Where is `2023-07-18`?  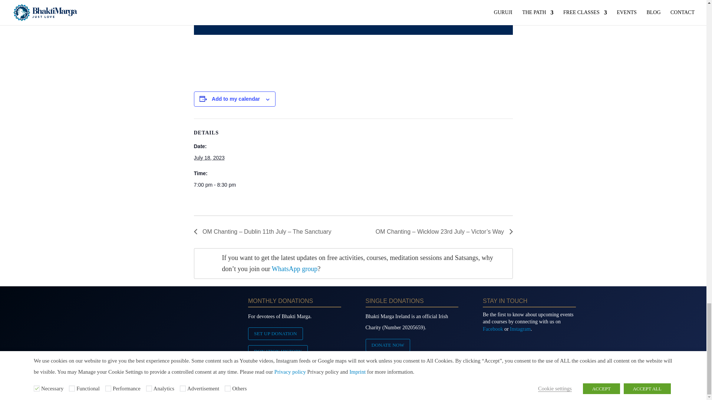 2023-07-18 is located at coordinates (225, 185).